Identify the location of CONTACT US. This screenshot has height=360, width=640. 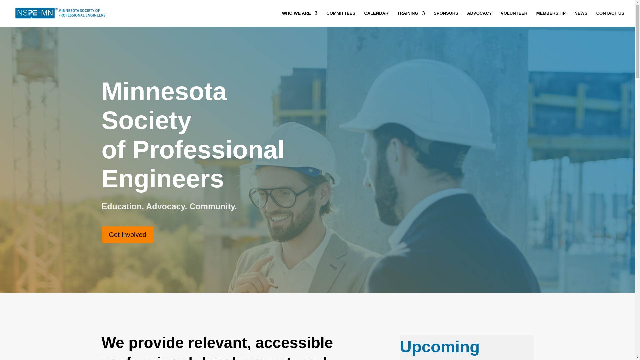
(610, 19).